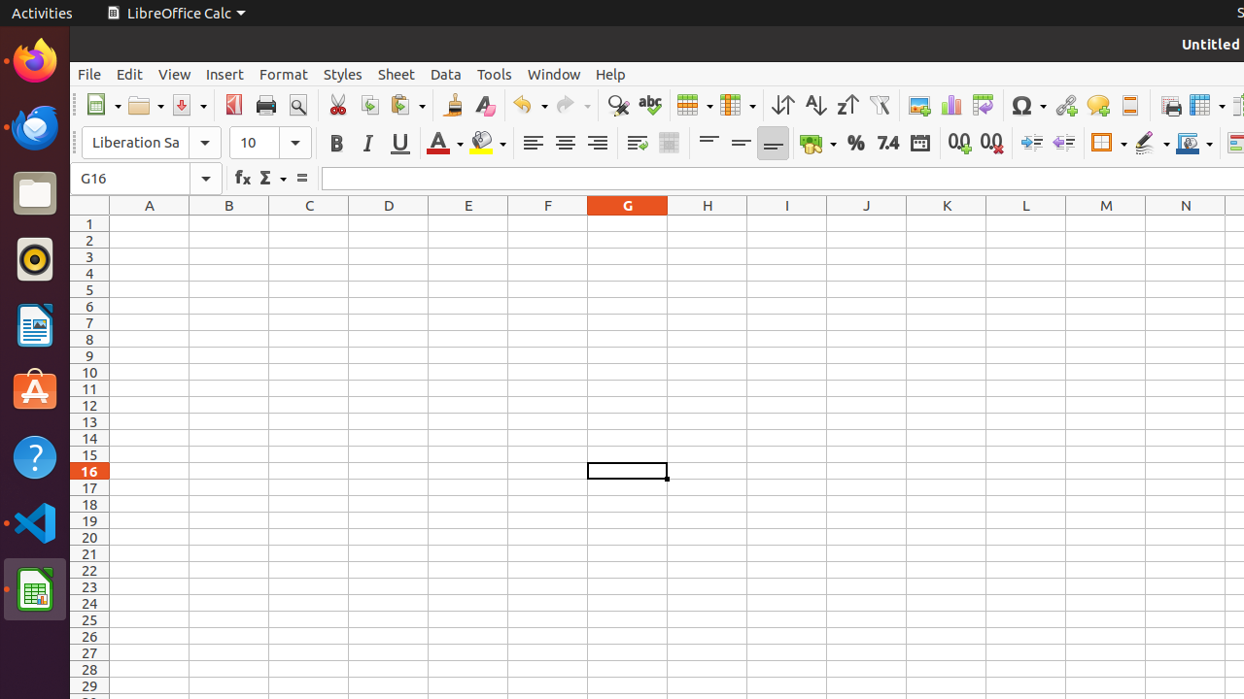 The height and width of the screenshot is (699, 1244). Describe the element at coordinates (495, 74) in the screenshot. I see `Tools` at that location.